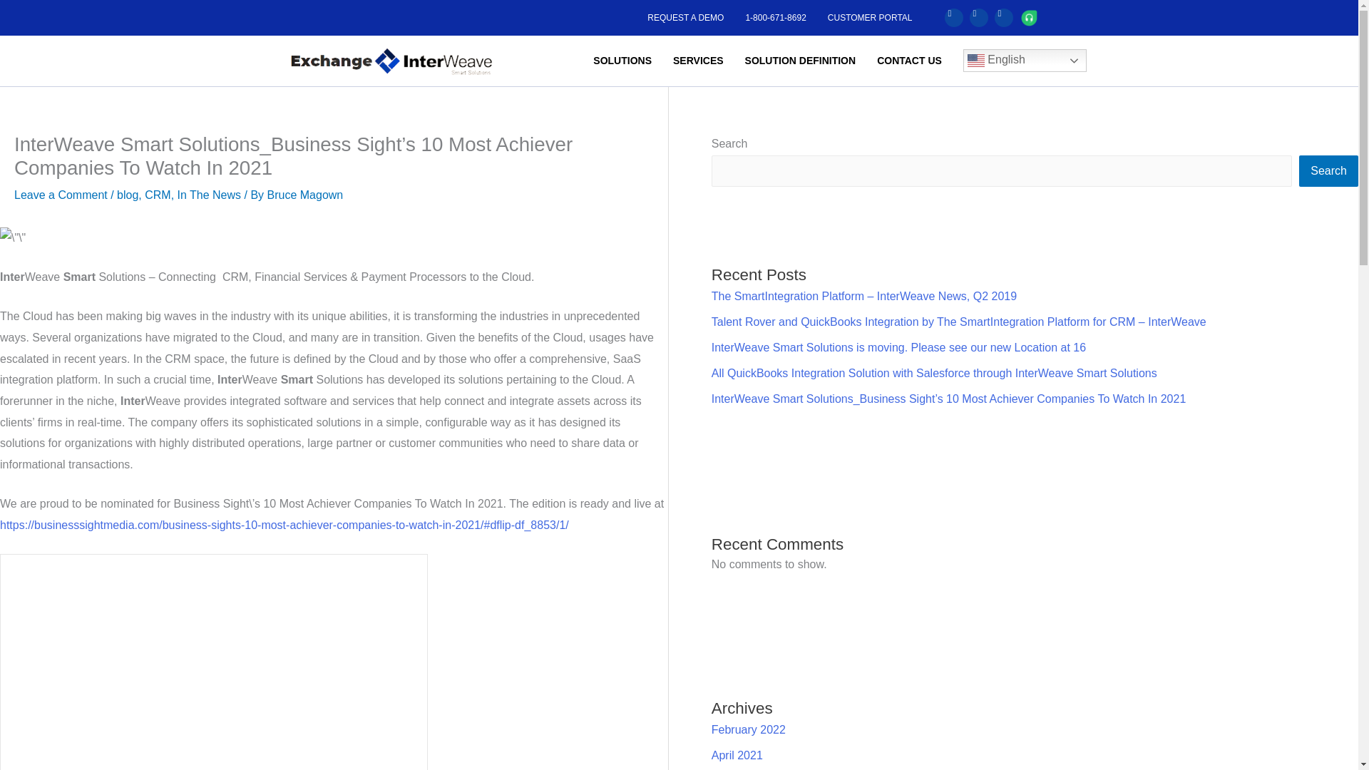  Describe the element at coordinates (1004, 17) in the screenshot. I see `Facebook` at that location.